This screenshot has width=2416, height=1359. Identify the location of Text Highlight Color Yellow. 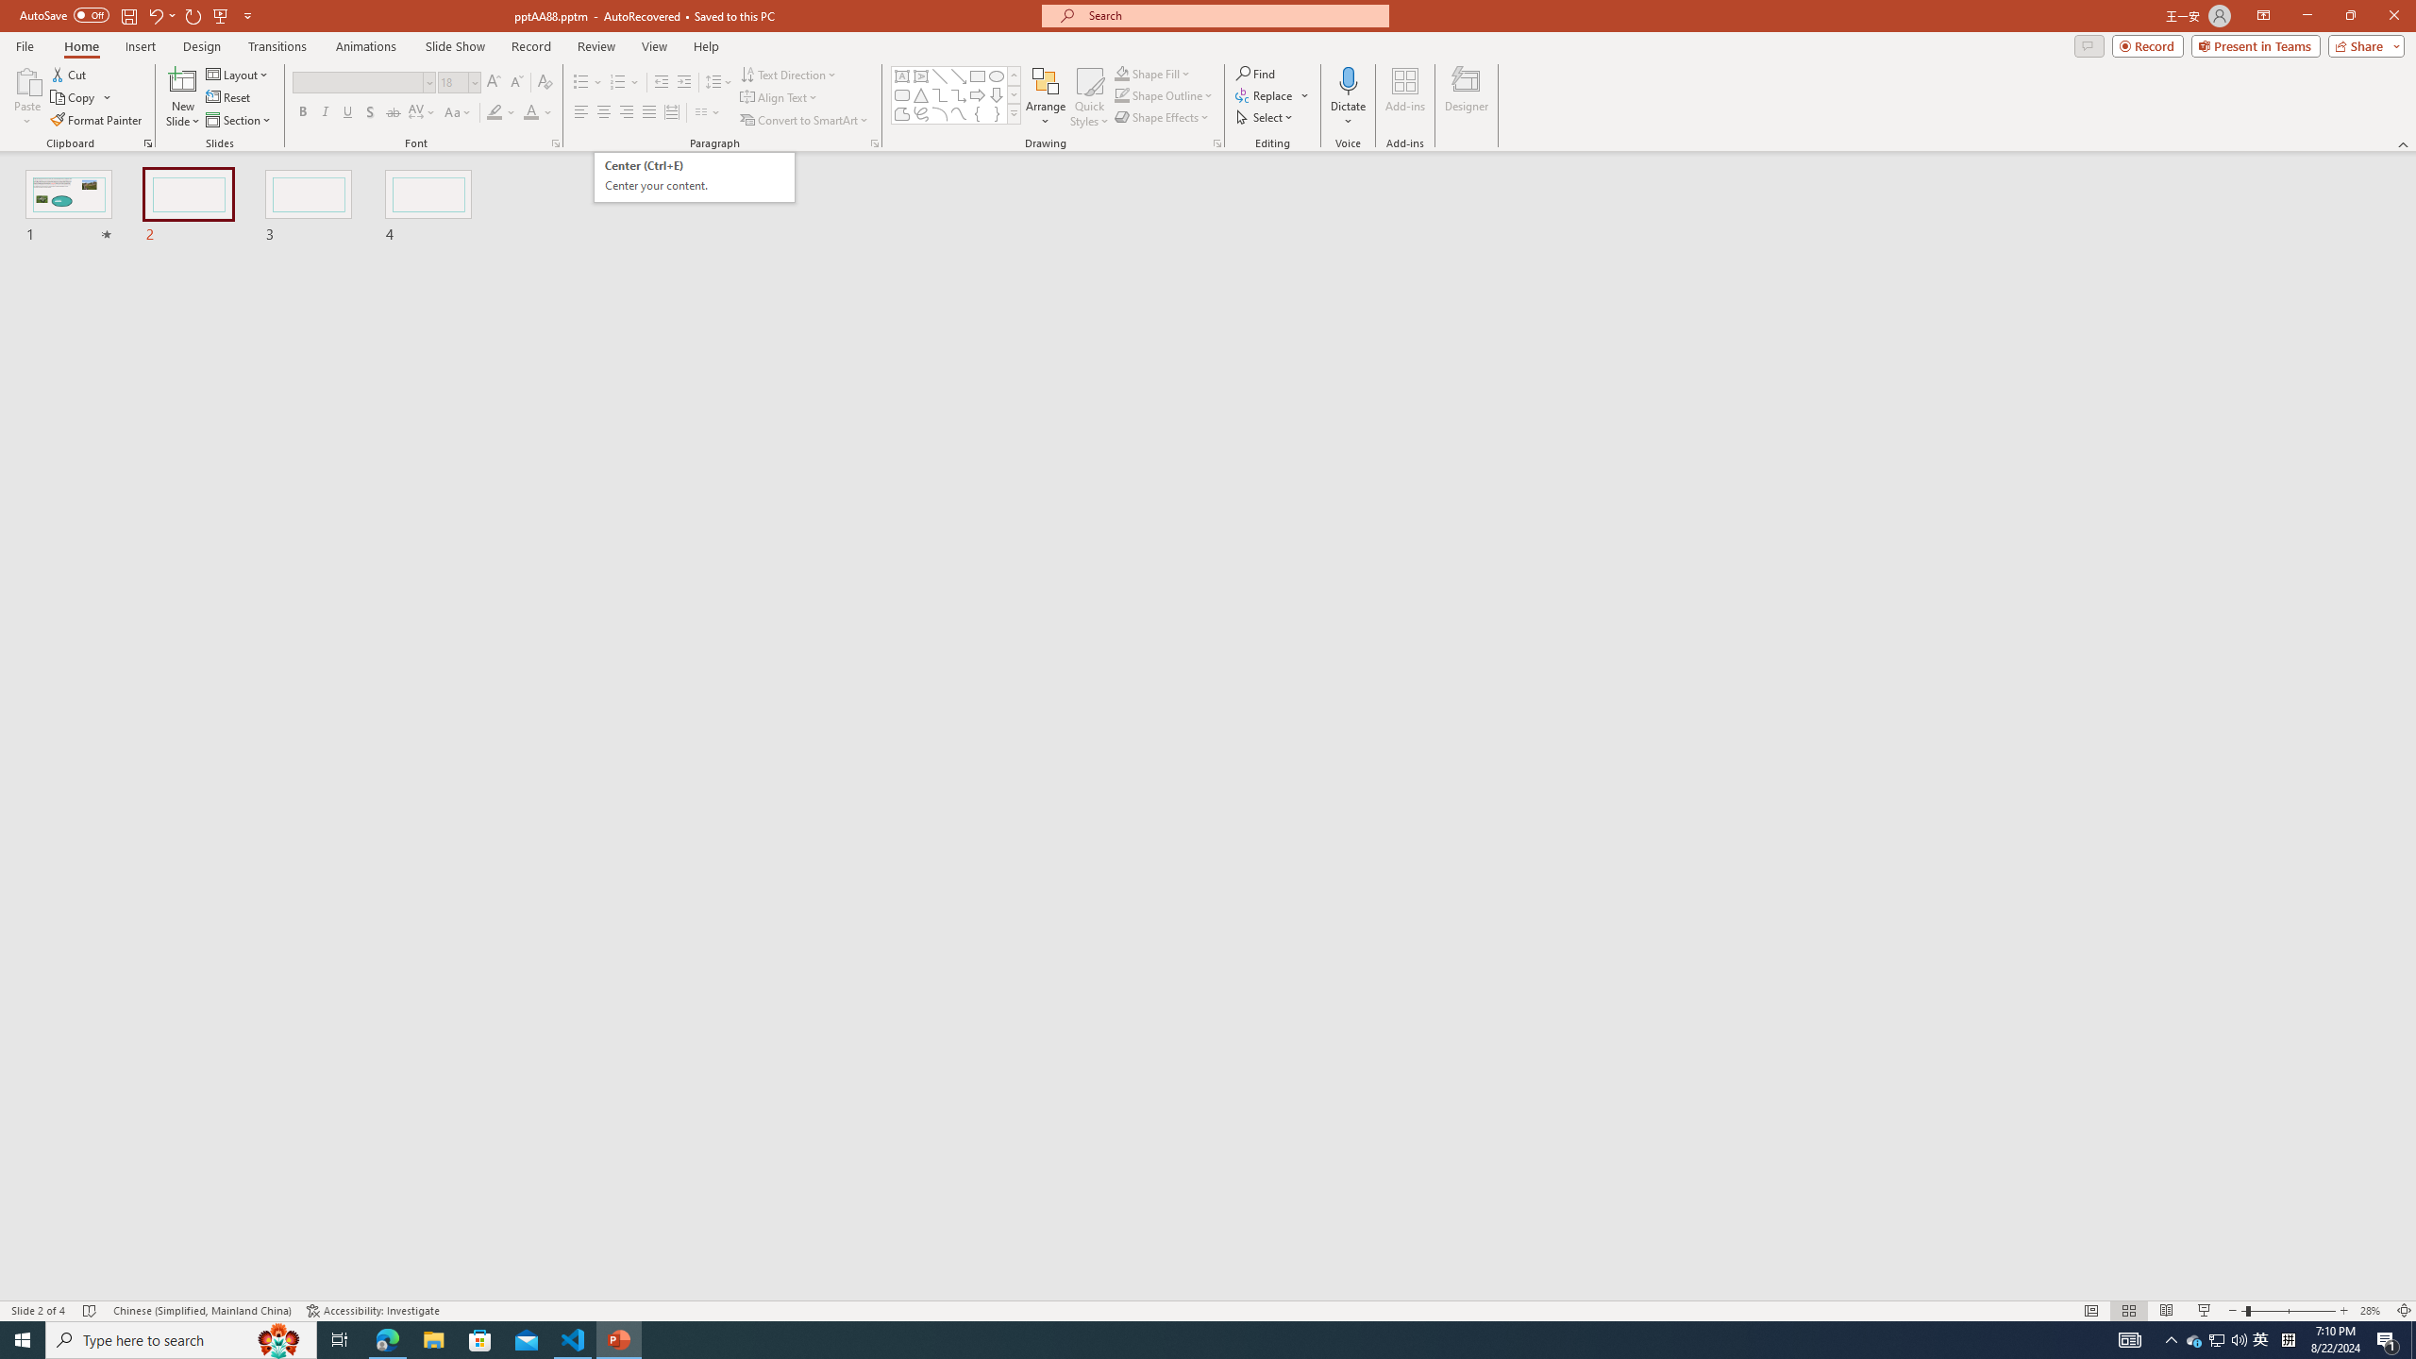
(495, 113).